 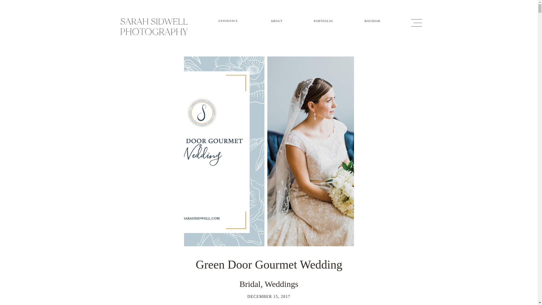 What do you see at coordinates (282, 284) in the screenshot?
I see `Weddings` at bounding box center [282, 284].